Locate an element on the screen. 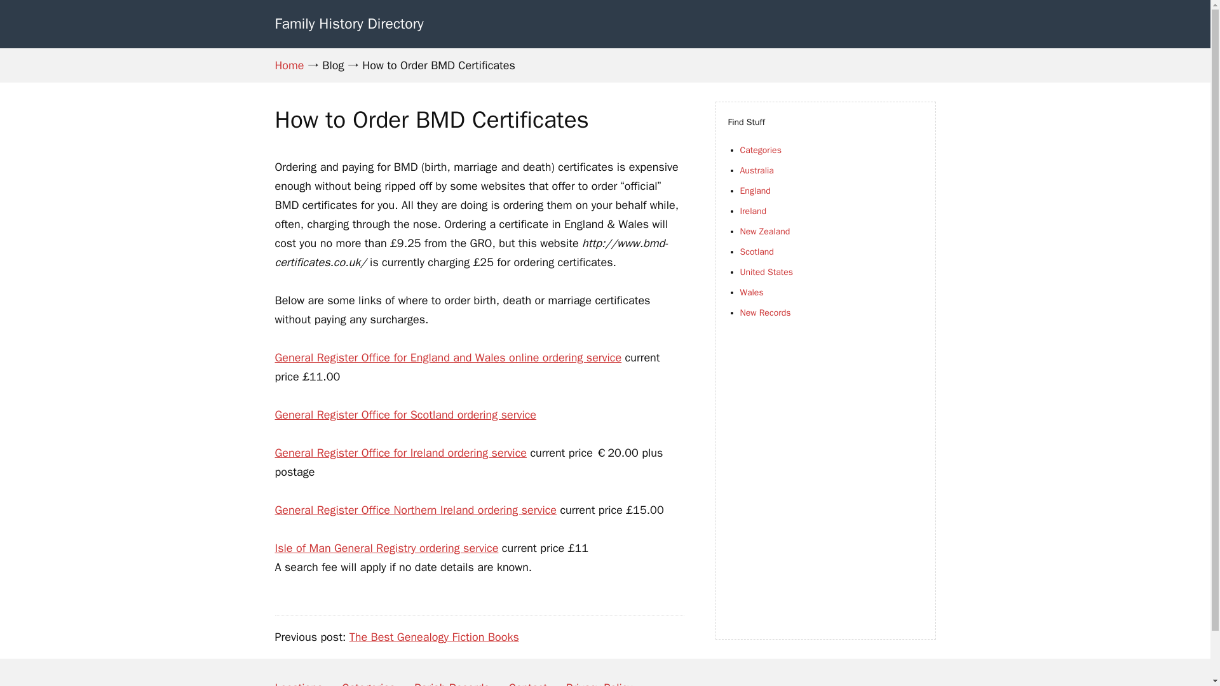  United States is located at coordinates (766, 272).